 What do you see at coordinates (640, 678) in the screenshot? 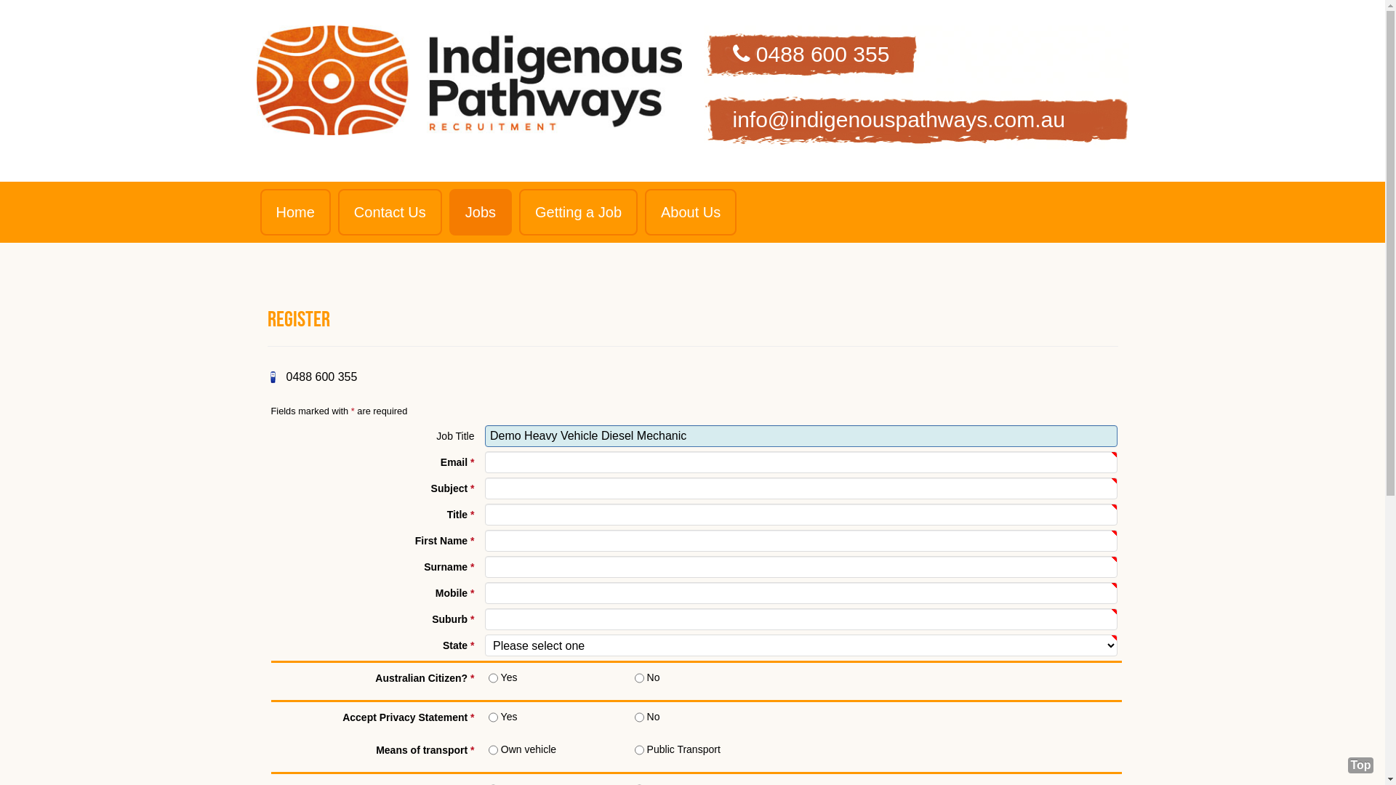
I see `No` at bounding box center [640, 678].